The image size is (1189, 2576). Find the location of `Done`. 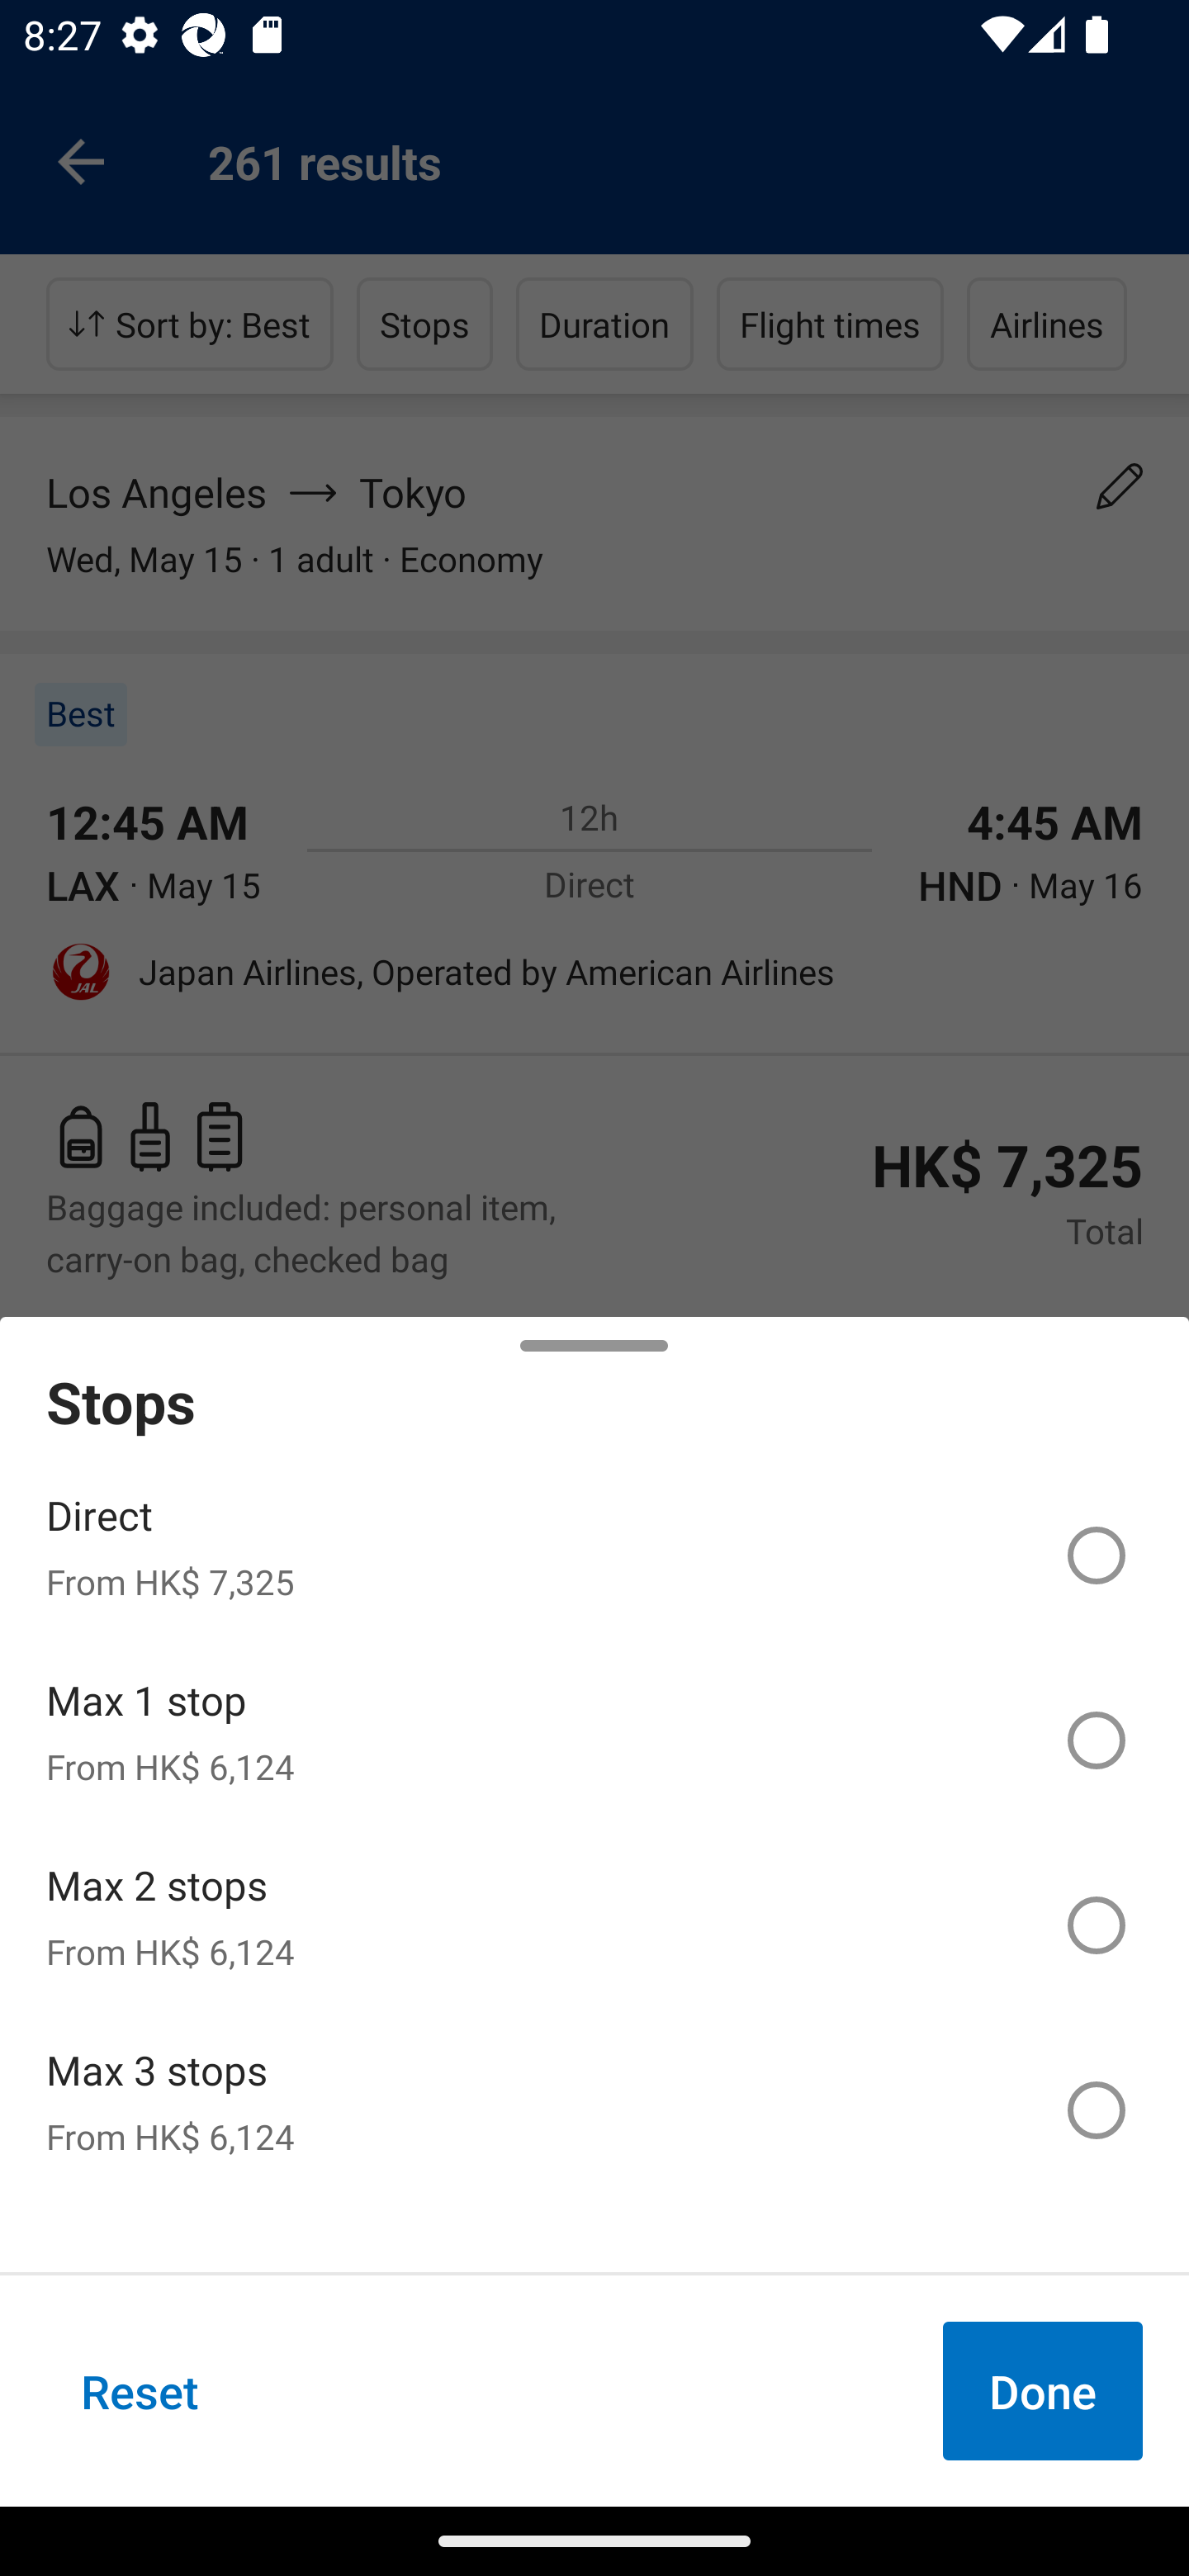

Done is located at coordinates (1042, 2390).